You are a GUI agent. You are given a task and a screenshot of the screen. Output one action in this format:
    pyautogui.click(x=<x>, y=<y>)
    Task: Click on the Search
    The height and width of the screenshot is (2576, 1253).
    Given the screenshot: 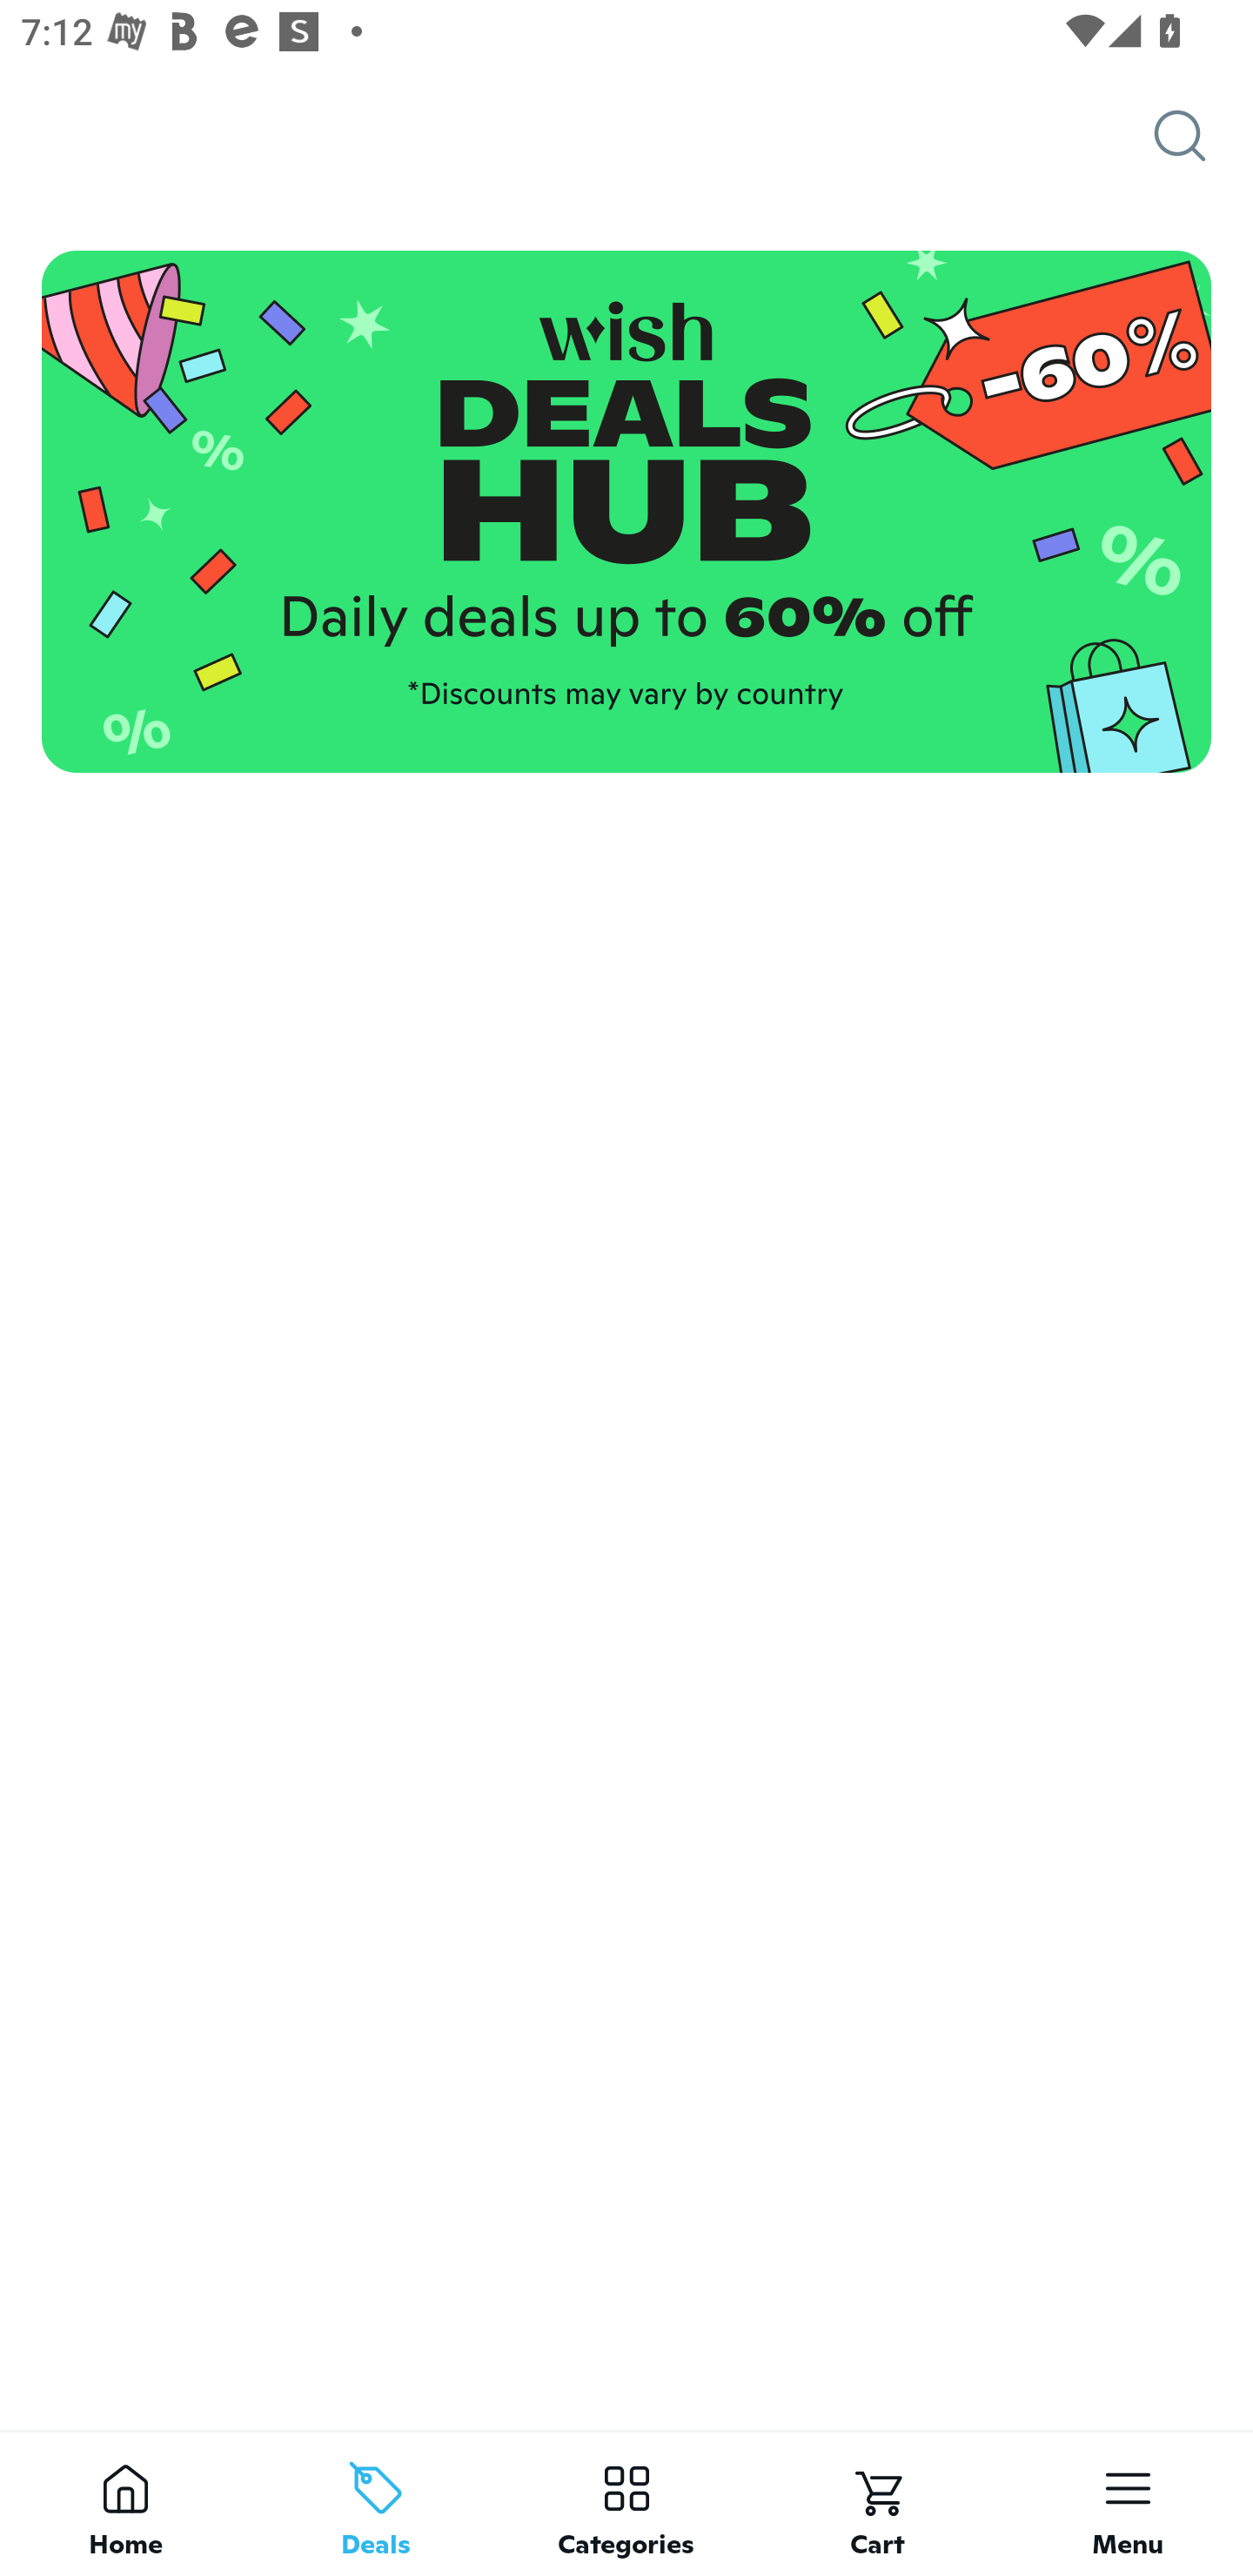 What is the action you would take?
    pyautogui.click(x=1203, y=136)
    